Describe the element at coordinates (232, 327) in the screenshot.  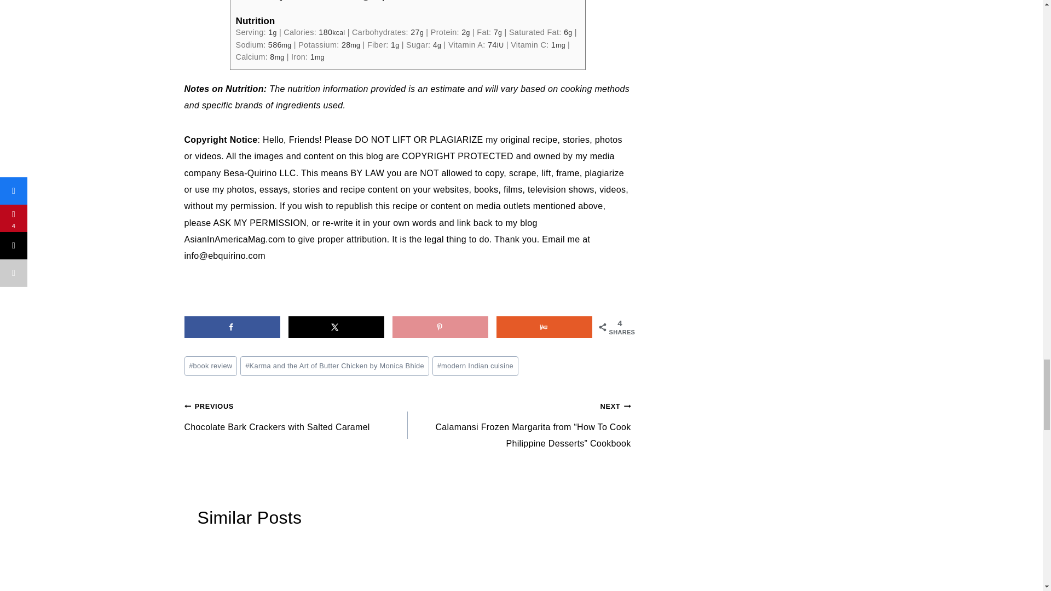
I see `Share on Facebook` at that location.